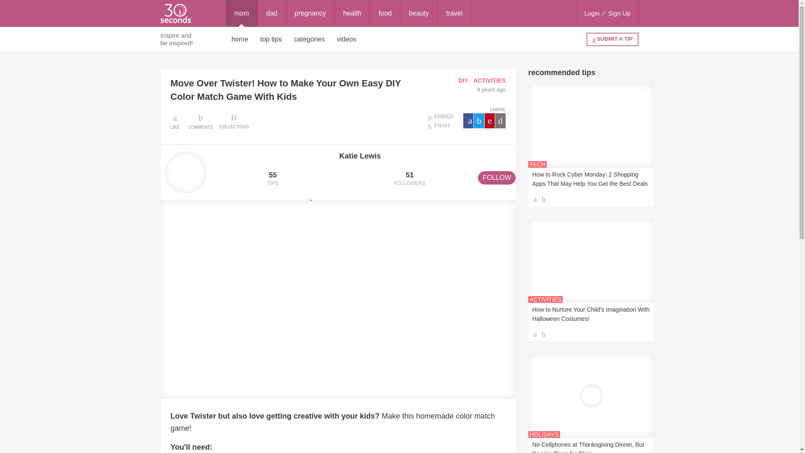  Describe the element at coordinates (200, 121) in the screenshot. I see `COMMENTS` at that location.